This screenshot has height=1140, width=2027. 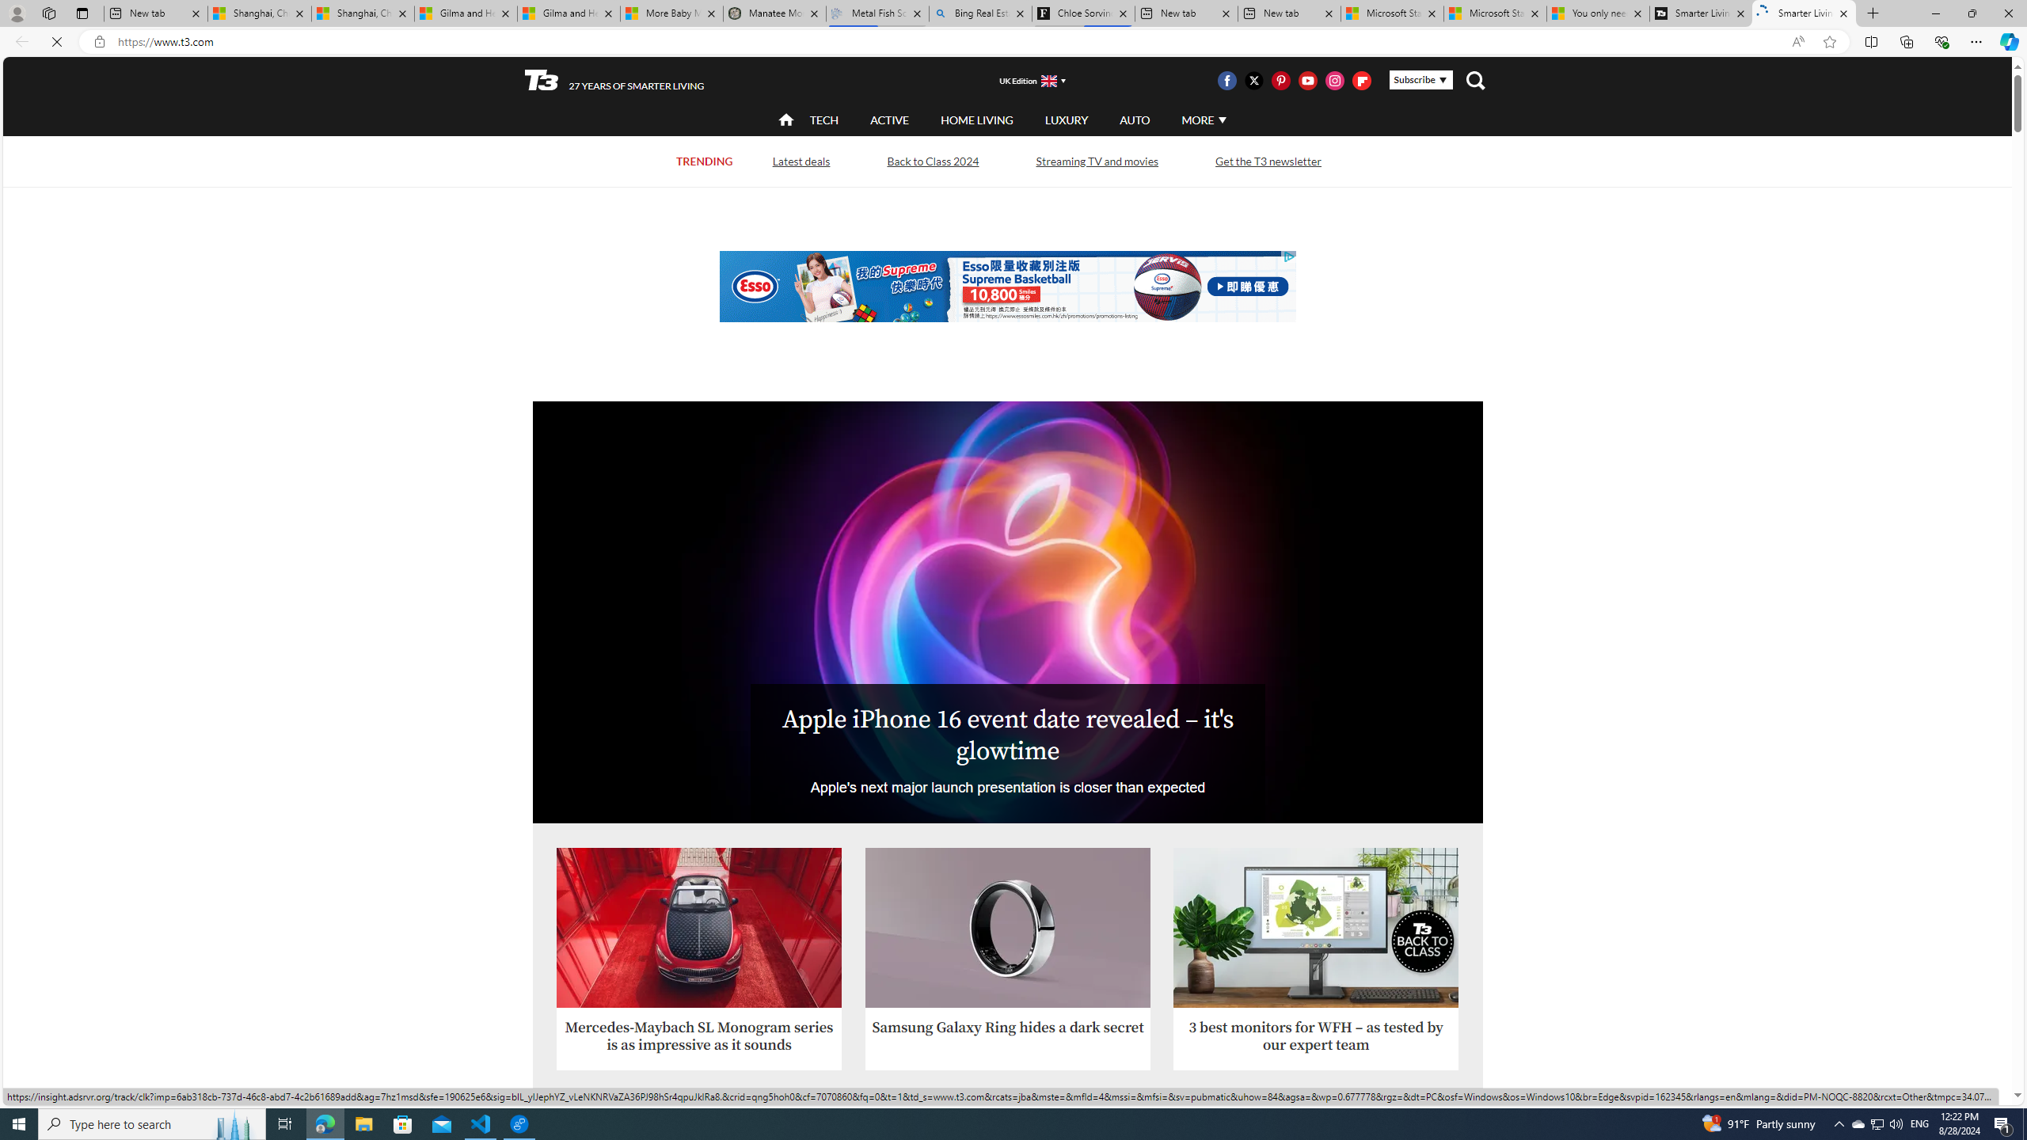 What do you see at coordinates (801, 161) in the screenshot?
I see `Latest deals` at bounding box center [801, 161].